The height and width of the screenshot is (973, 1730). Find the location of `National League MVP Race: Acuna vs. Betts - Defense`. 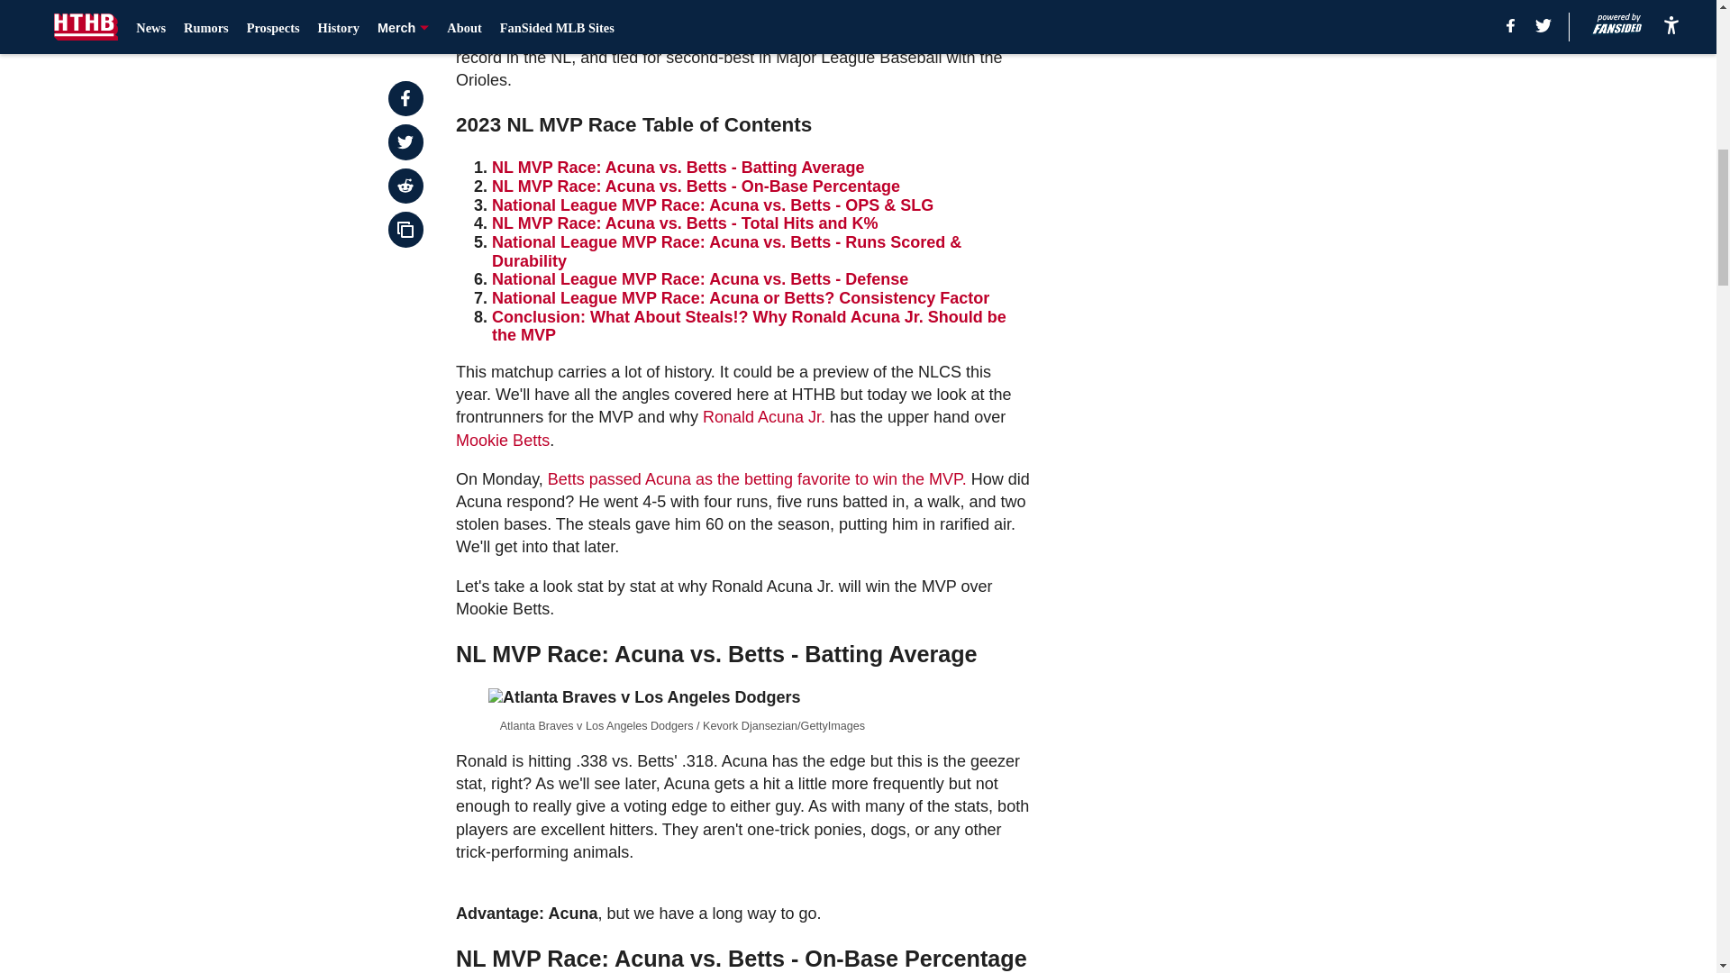

National League MVP Race: Acuna vs. Betts - Defense is located at coordinates (699, 279).